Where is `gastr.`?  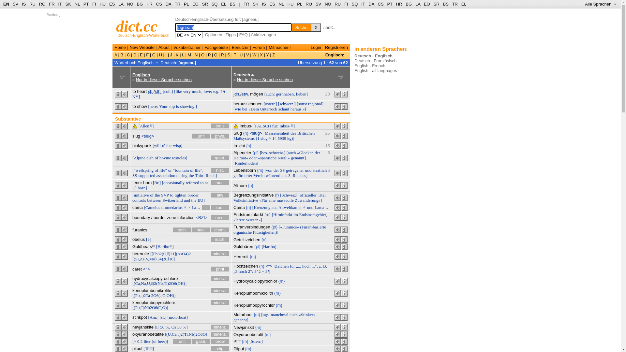 gastr. is located at coordinates (220, 158).